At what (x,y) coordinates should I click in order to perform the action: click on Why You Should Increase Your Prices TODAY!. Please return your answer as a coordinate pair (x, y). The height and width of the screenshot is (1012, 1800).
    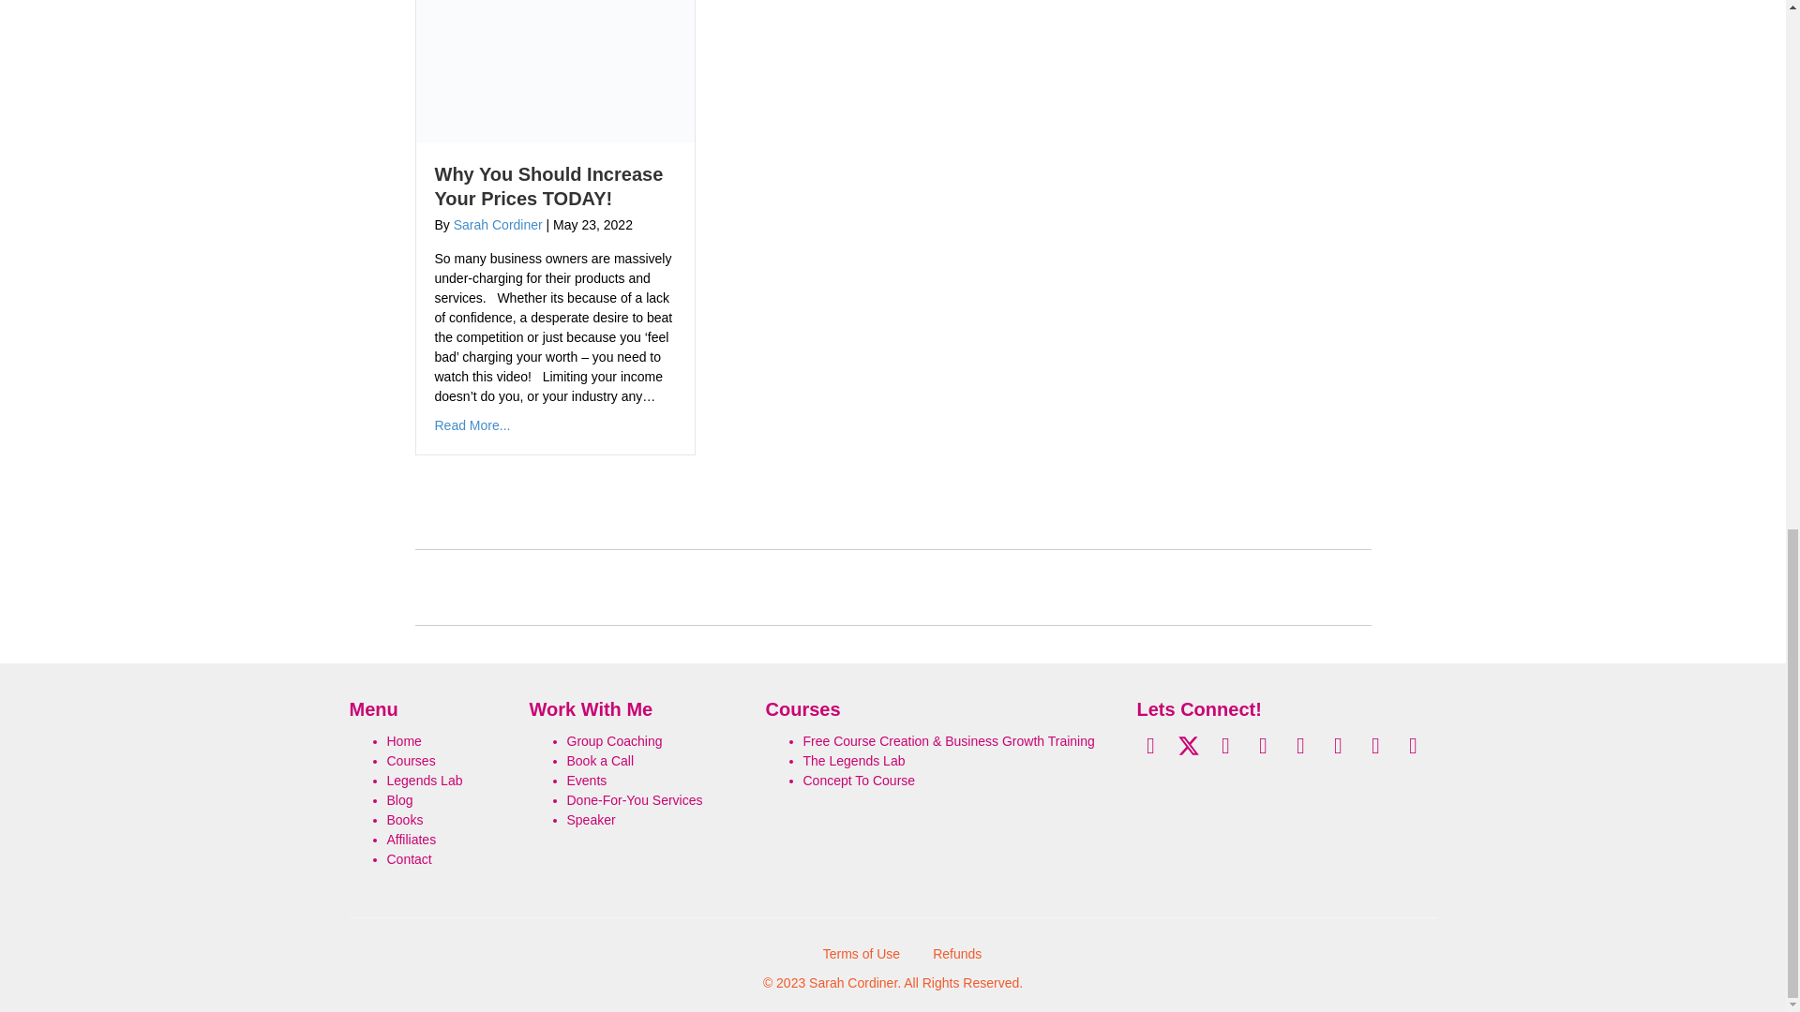
    Looking at the image, I should click on (549, 186).